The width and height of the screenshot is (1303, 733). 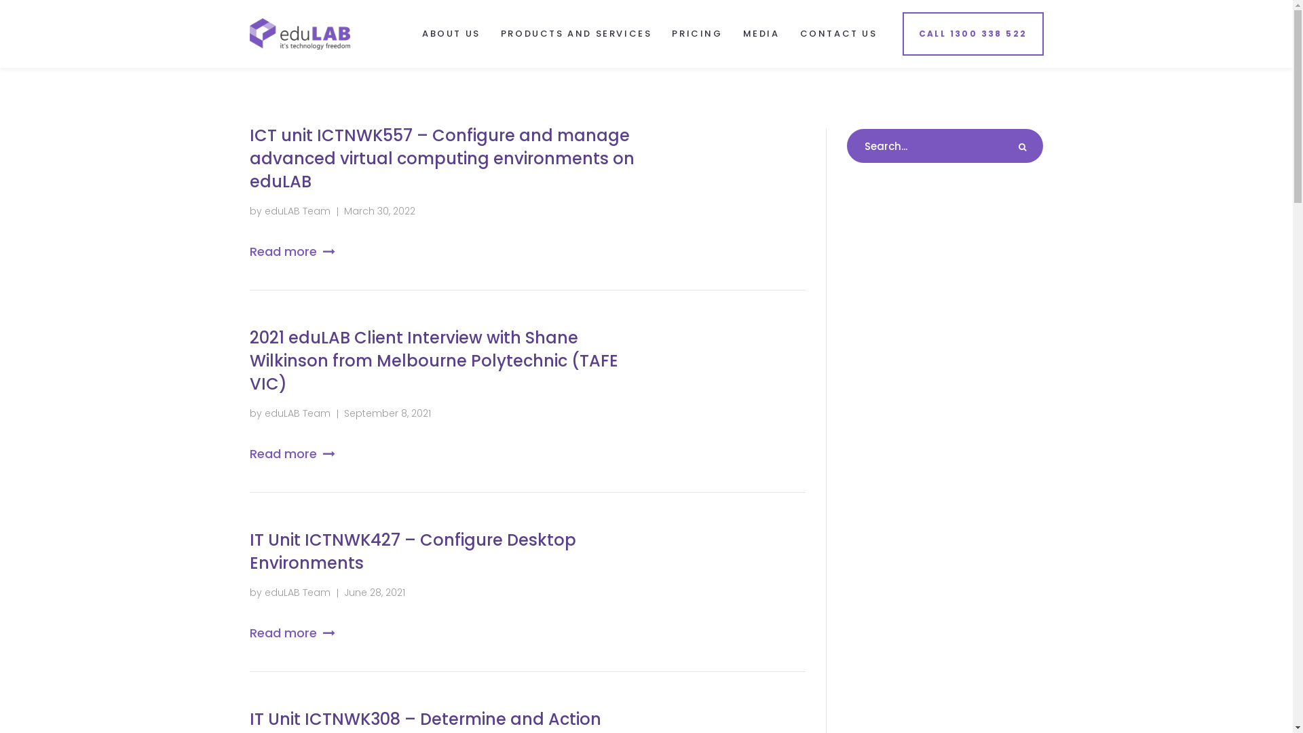 What do you see at coordinates (292, 251) in the screenshot?
I see `Read more` at bounding box center [292, 251].